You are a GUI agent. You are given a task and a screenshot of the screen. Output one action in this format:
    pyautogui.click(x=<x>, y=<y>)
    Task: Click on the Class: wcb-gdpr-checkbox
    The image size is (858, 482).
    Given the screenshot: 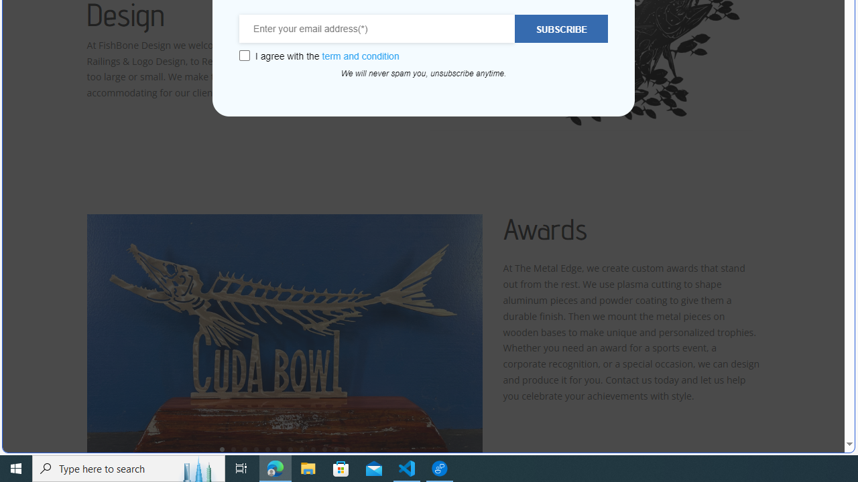 What is the action you would take?
    pyautogui.click(x=244, y=56)
    